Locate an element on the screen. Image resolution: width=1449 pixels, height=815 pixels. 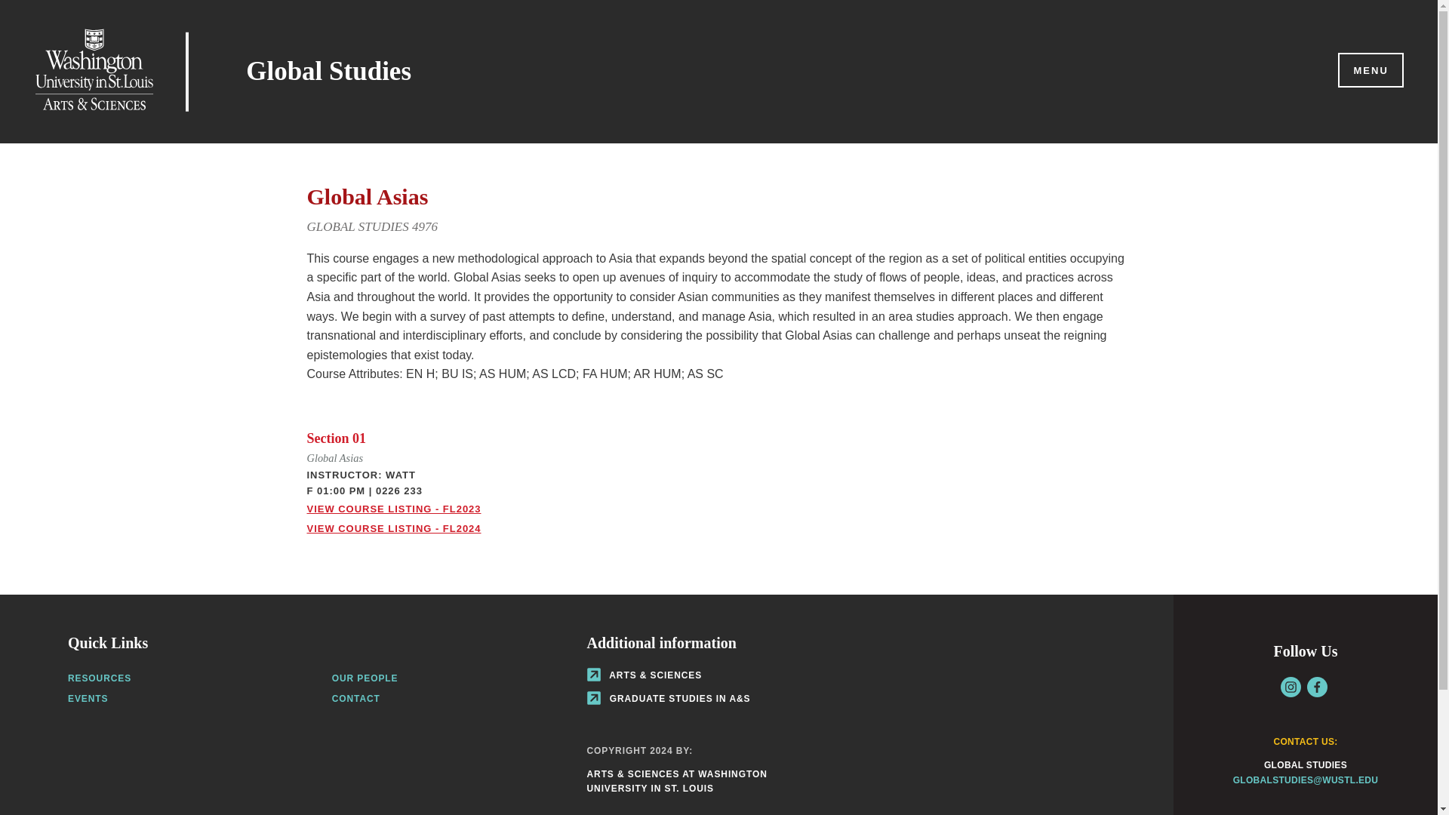
CONTACT is located at coordinates (355, 699).